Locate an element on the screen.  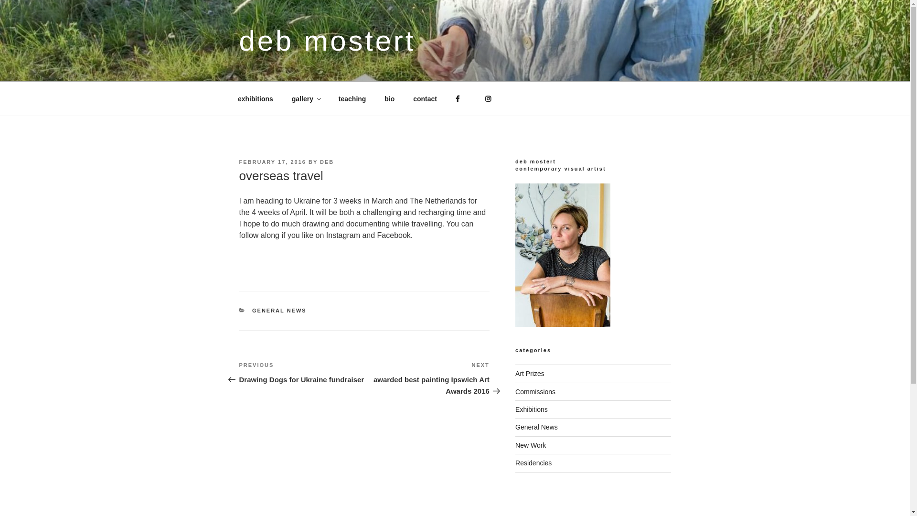
In is located at coordinates (491, 98).